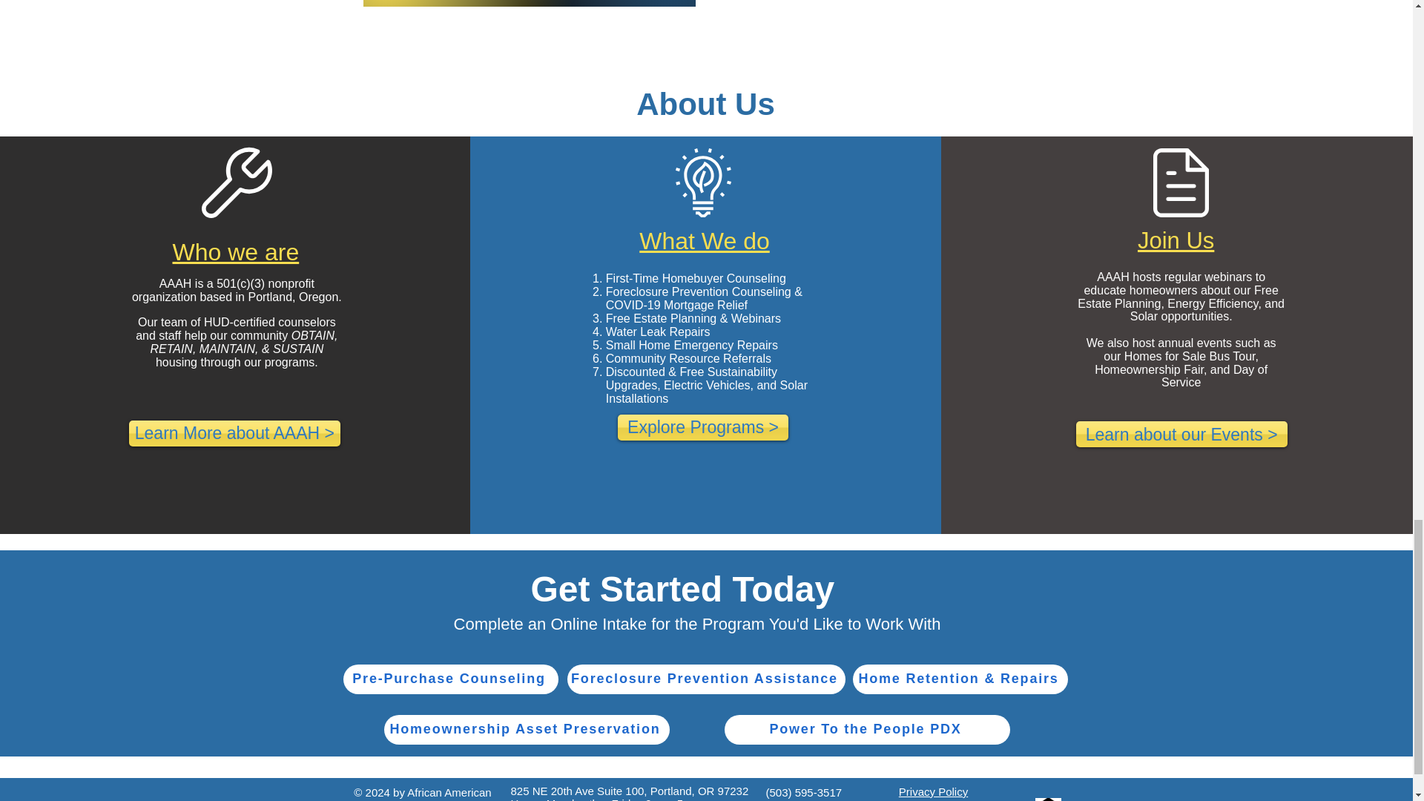  Describe the element at coordinates (866, 730) in the screenshot. I see `Power To the People PDX` at that location.